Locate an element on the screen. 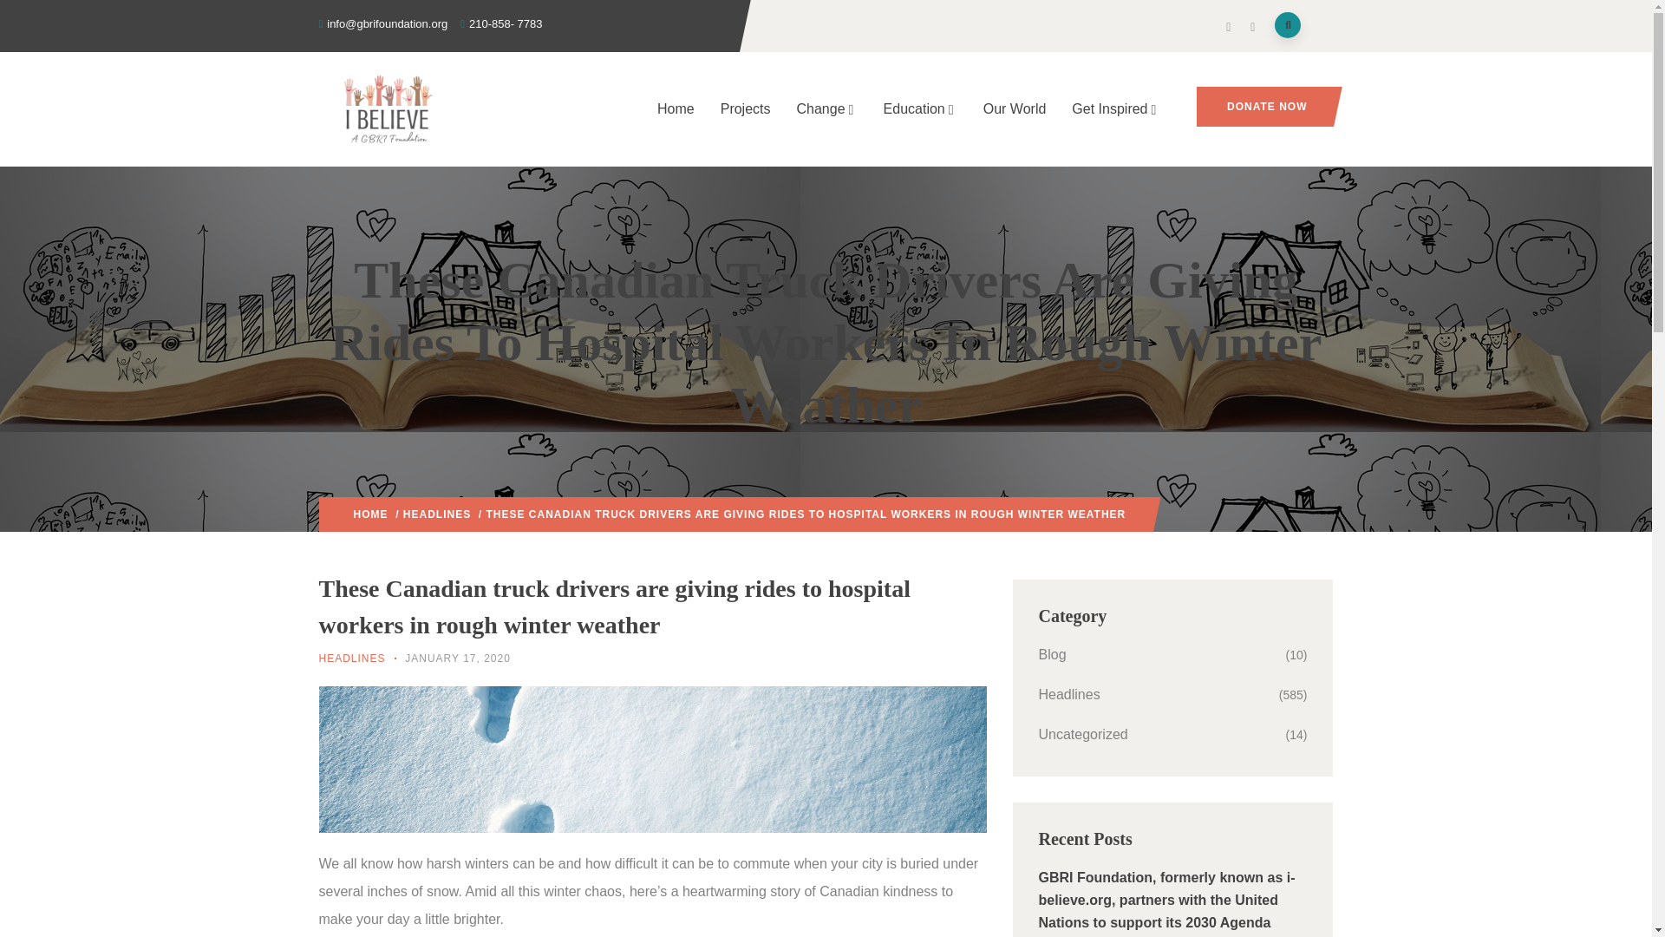 Image resolution: width=1665 pixels, height=937 pixels. HOME is located at coordinates (370, 514).